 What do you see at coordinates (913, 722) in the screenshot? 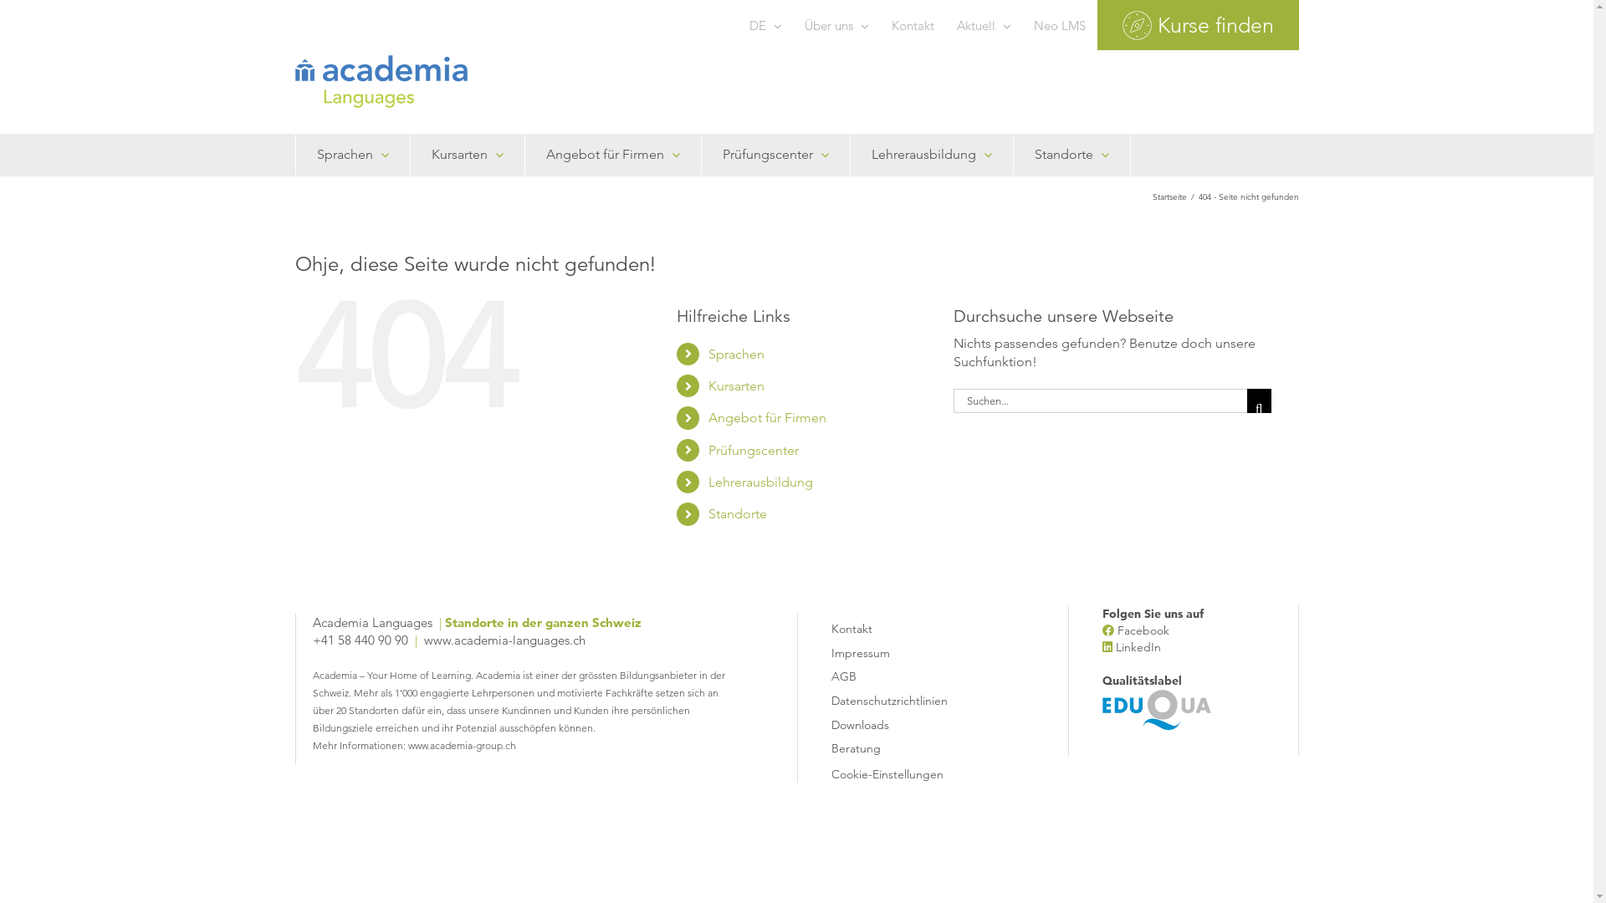
I see `Downloads` at bounding box center [913, 722].